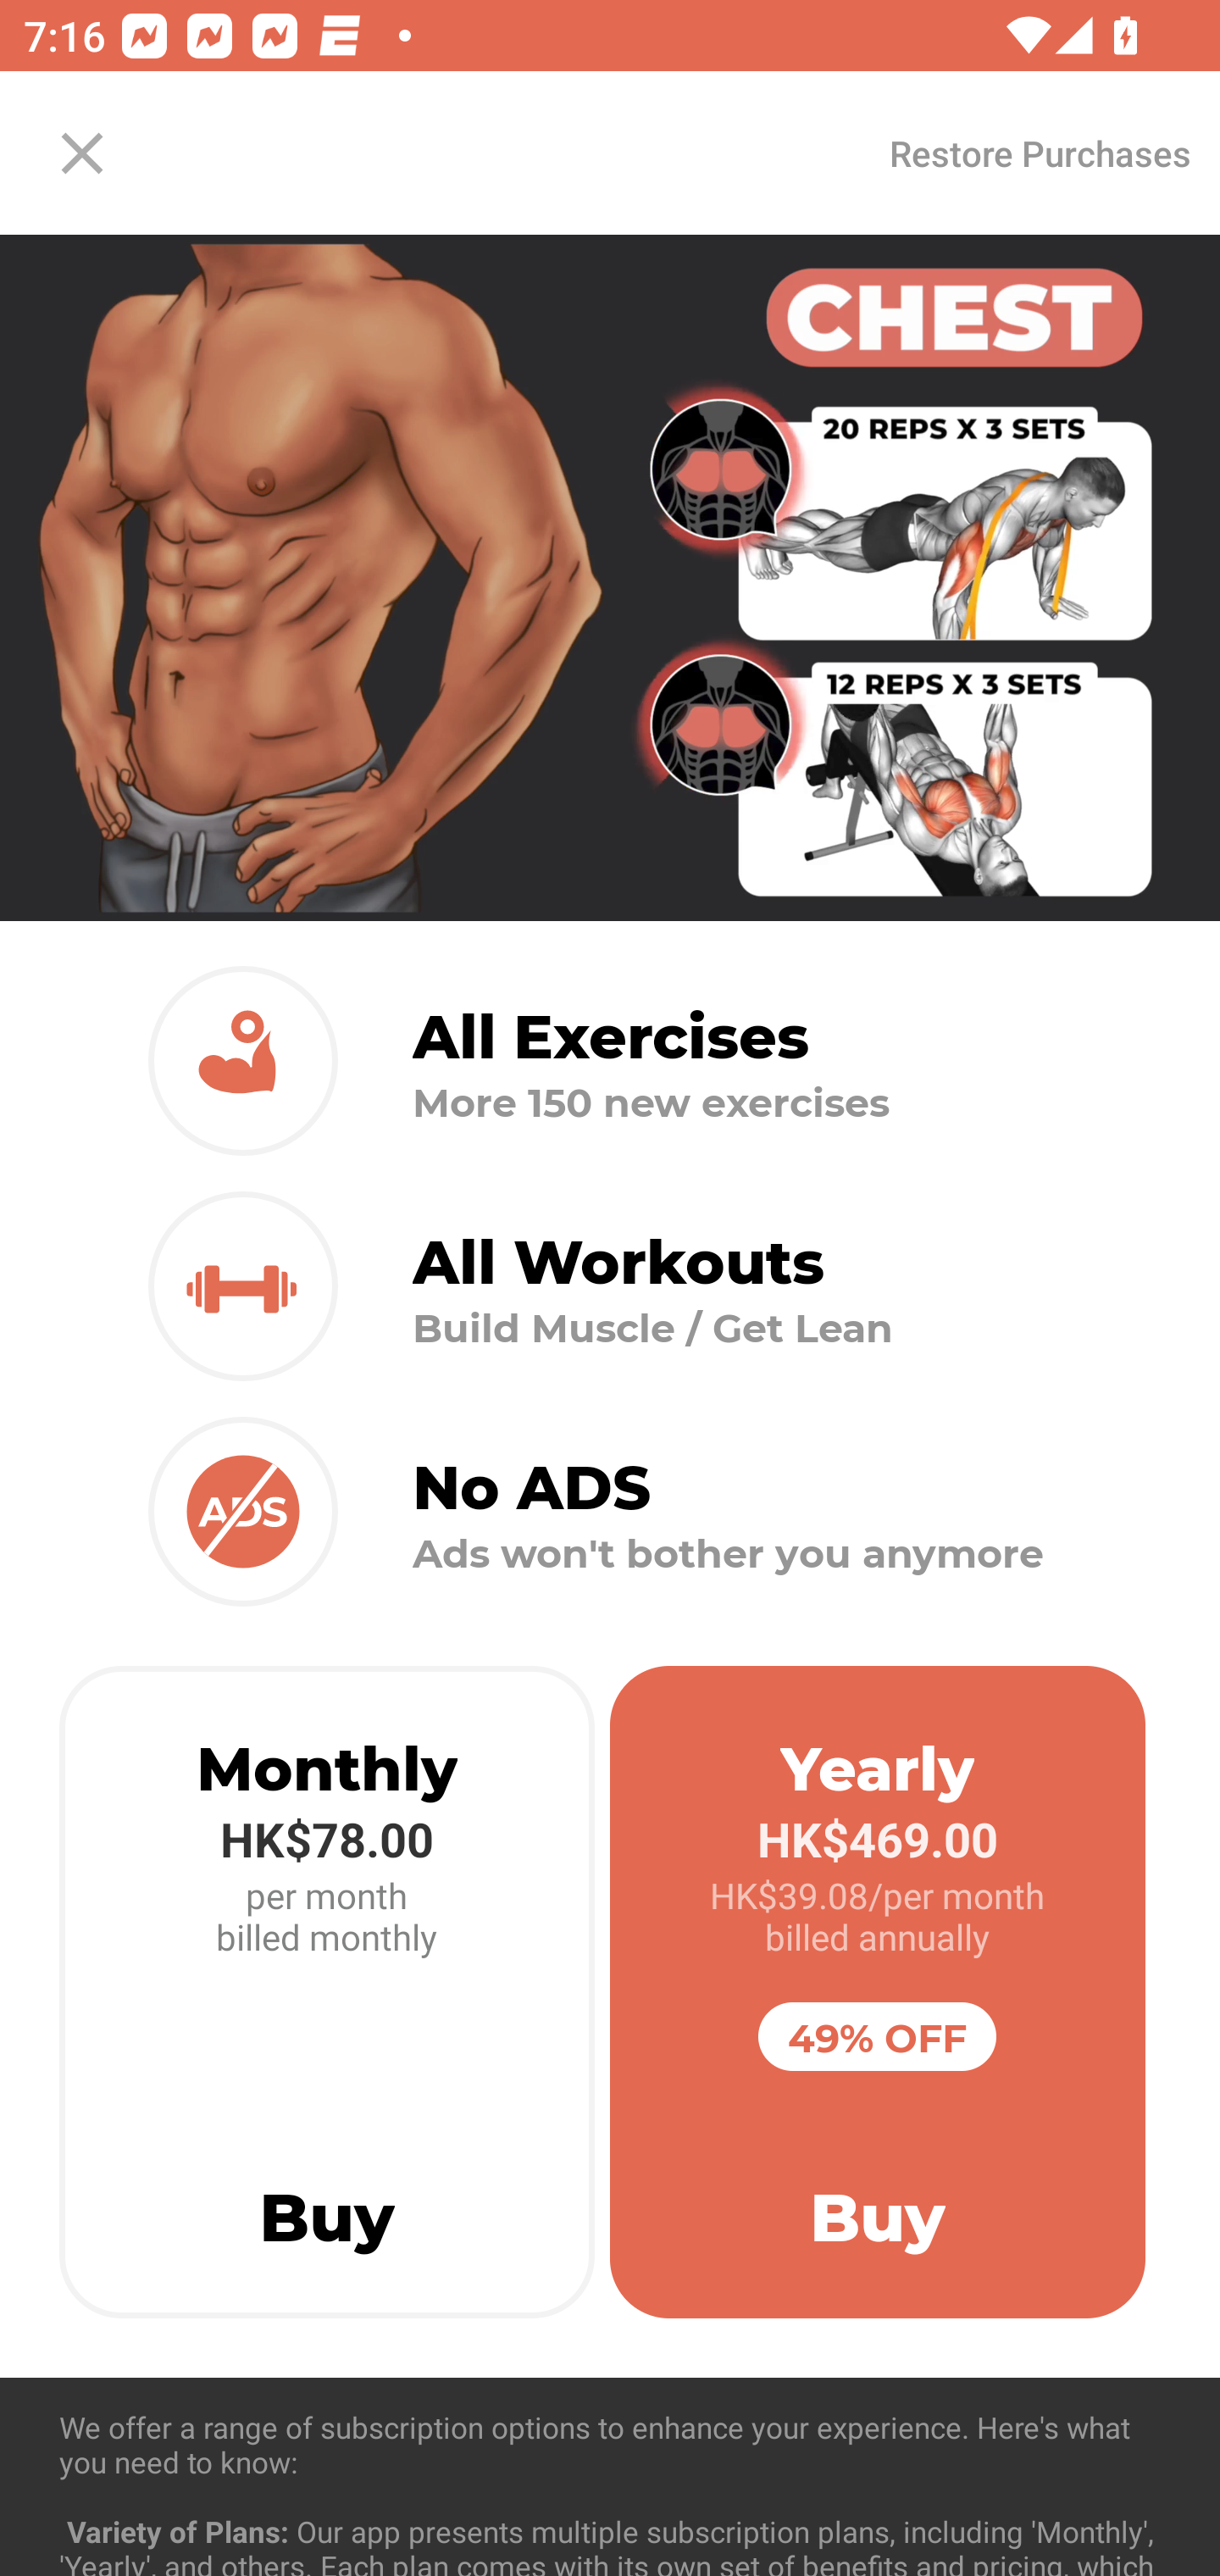 This screenshot has width=1220, height=2576. I want to click on Restore Purchases, so click(1039, 153).